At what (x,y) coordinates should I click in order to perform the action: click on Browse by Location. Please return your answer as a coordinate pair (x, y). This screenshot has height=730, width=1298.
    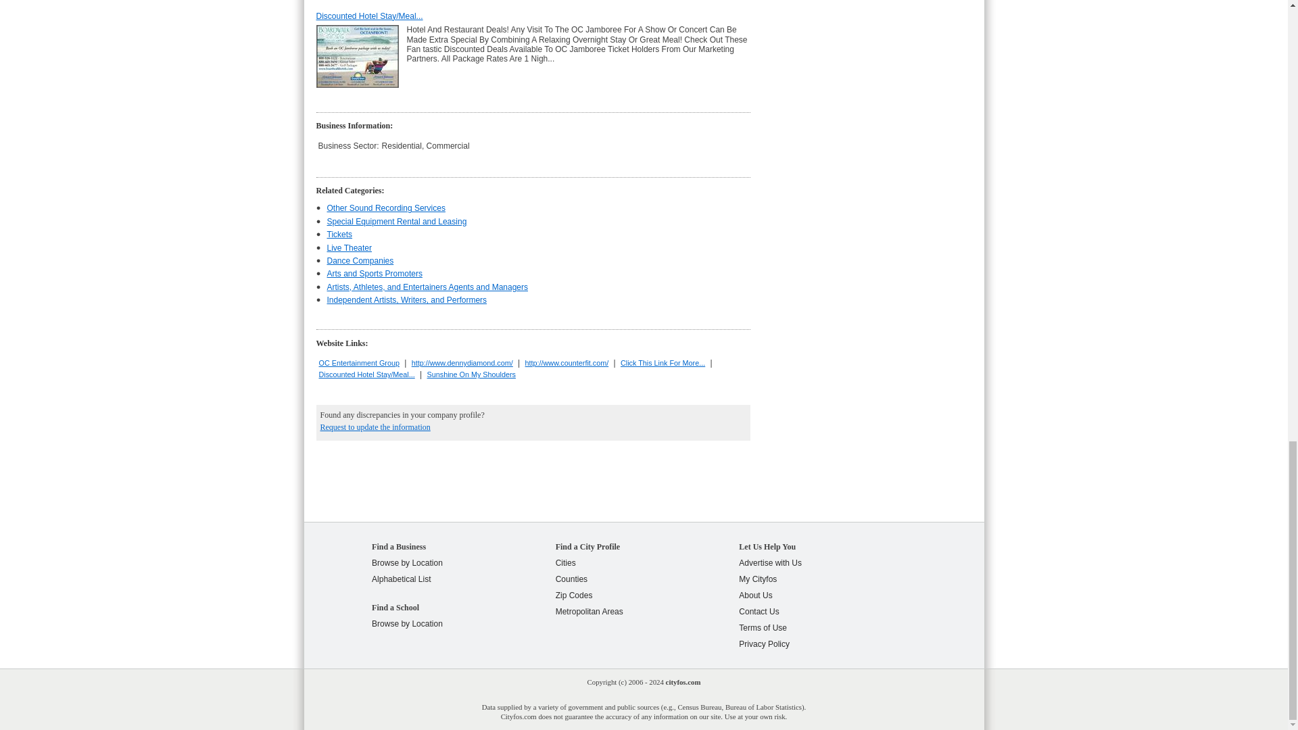
    Looking at the image, I should click on (407, 623).